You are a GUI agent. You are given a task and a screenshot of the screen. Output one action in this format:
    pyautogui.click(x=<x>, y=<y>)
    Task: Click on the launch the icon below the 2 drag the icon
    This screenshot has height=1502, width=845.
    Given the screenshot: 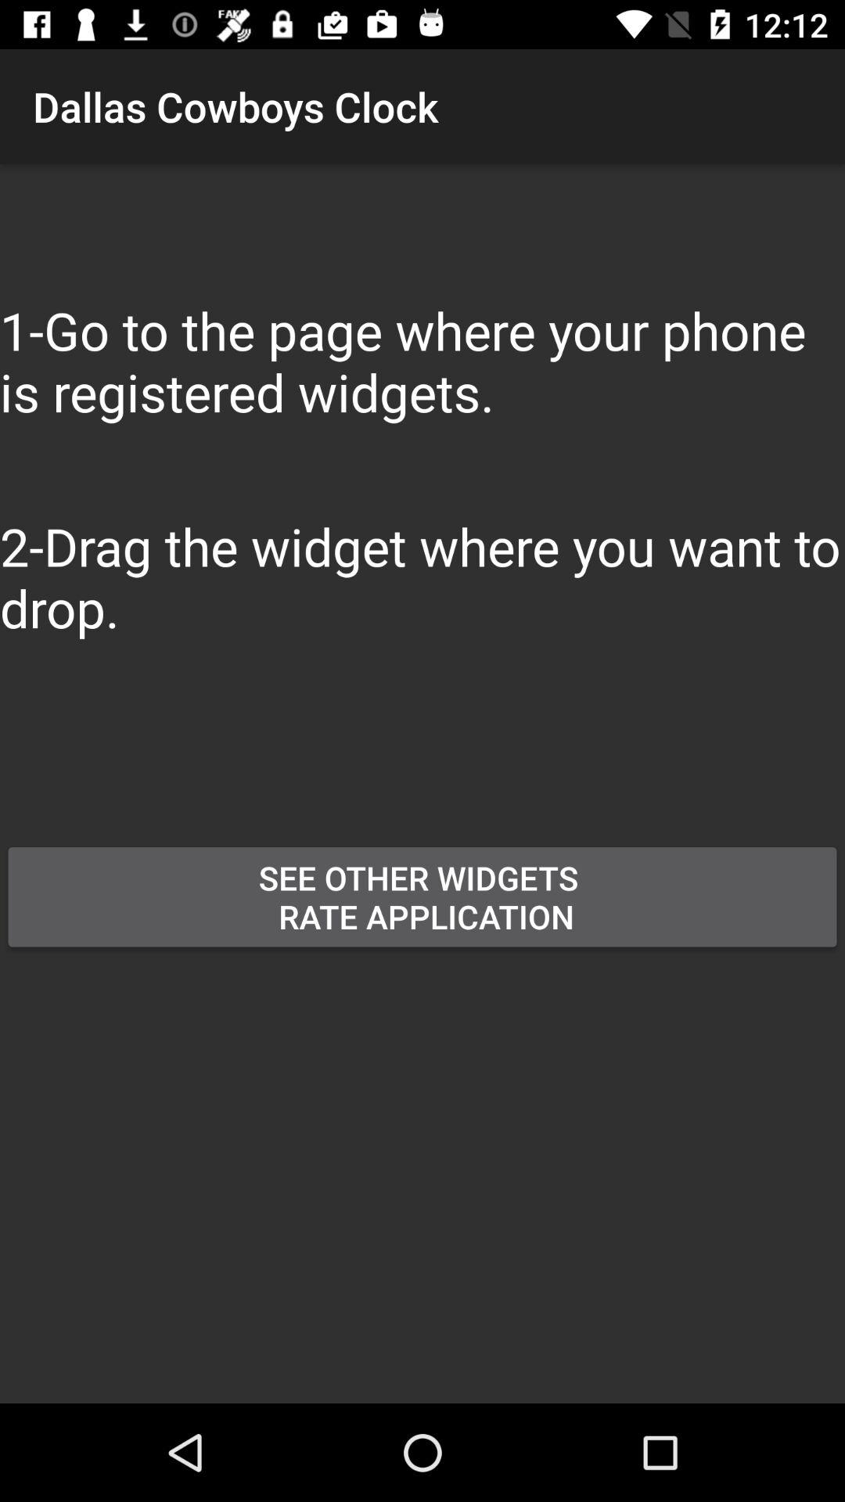 What is the action you would take?
    pyautogui.click(x=329, y=784)
    